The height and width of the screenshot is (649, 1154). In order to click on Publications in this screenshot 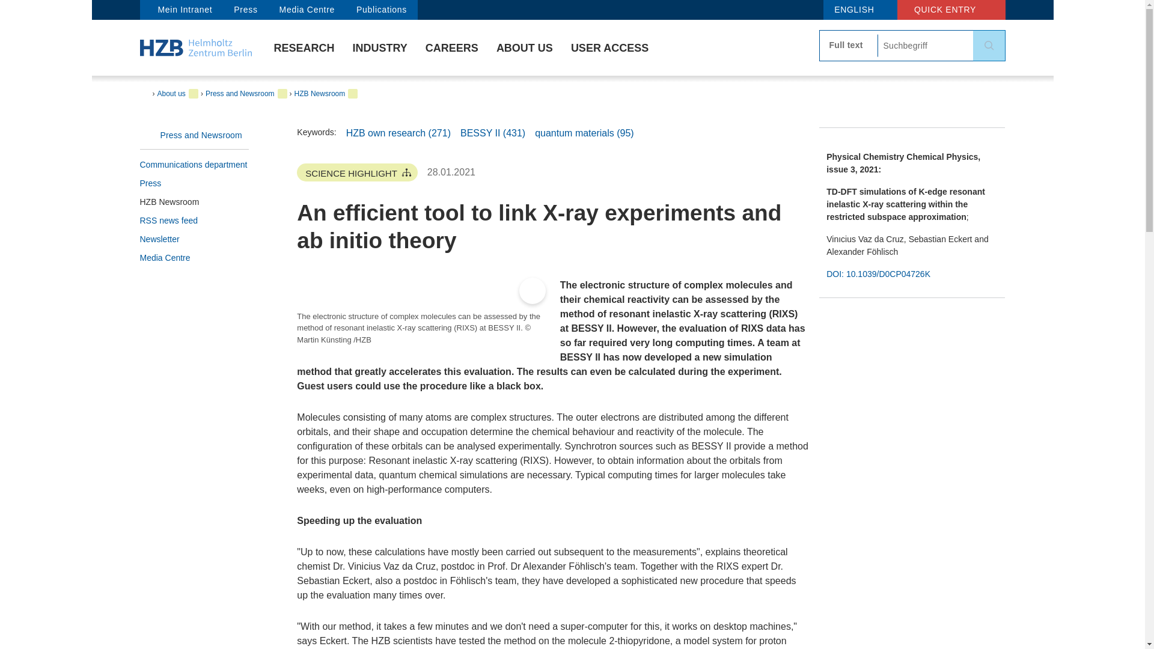, I will do `click(381, 10)`.